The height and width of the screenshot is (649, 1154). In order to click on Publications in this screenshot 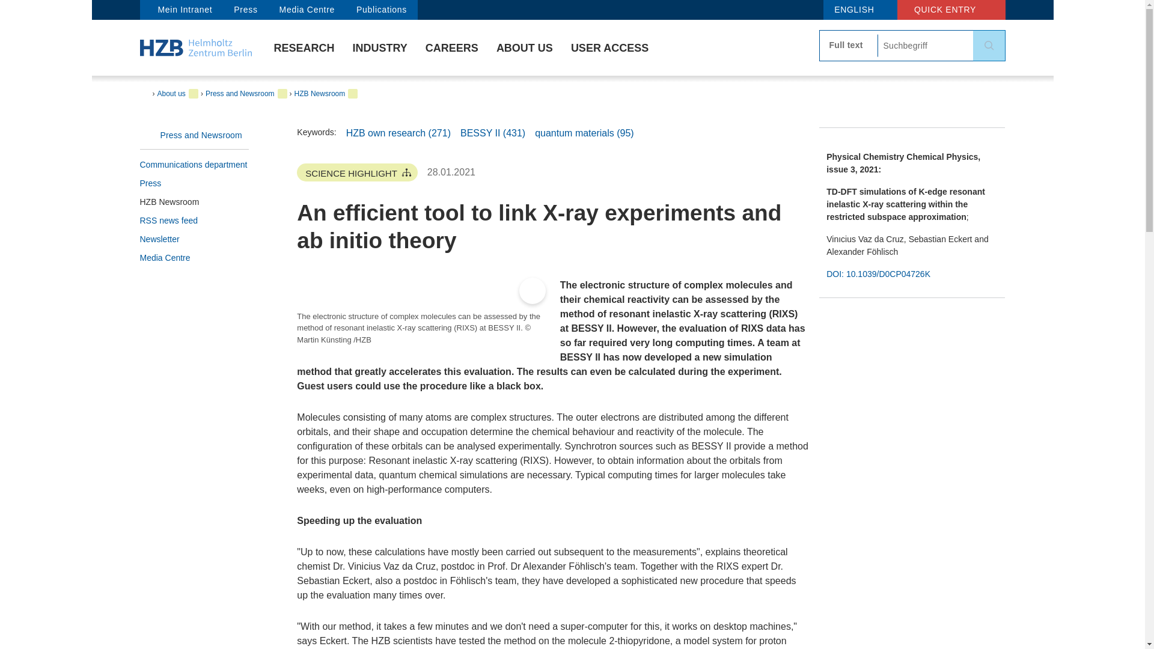, I will do `click(381, 10)`.